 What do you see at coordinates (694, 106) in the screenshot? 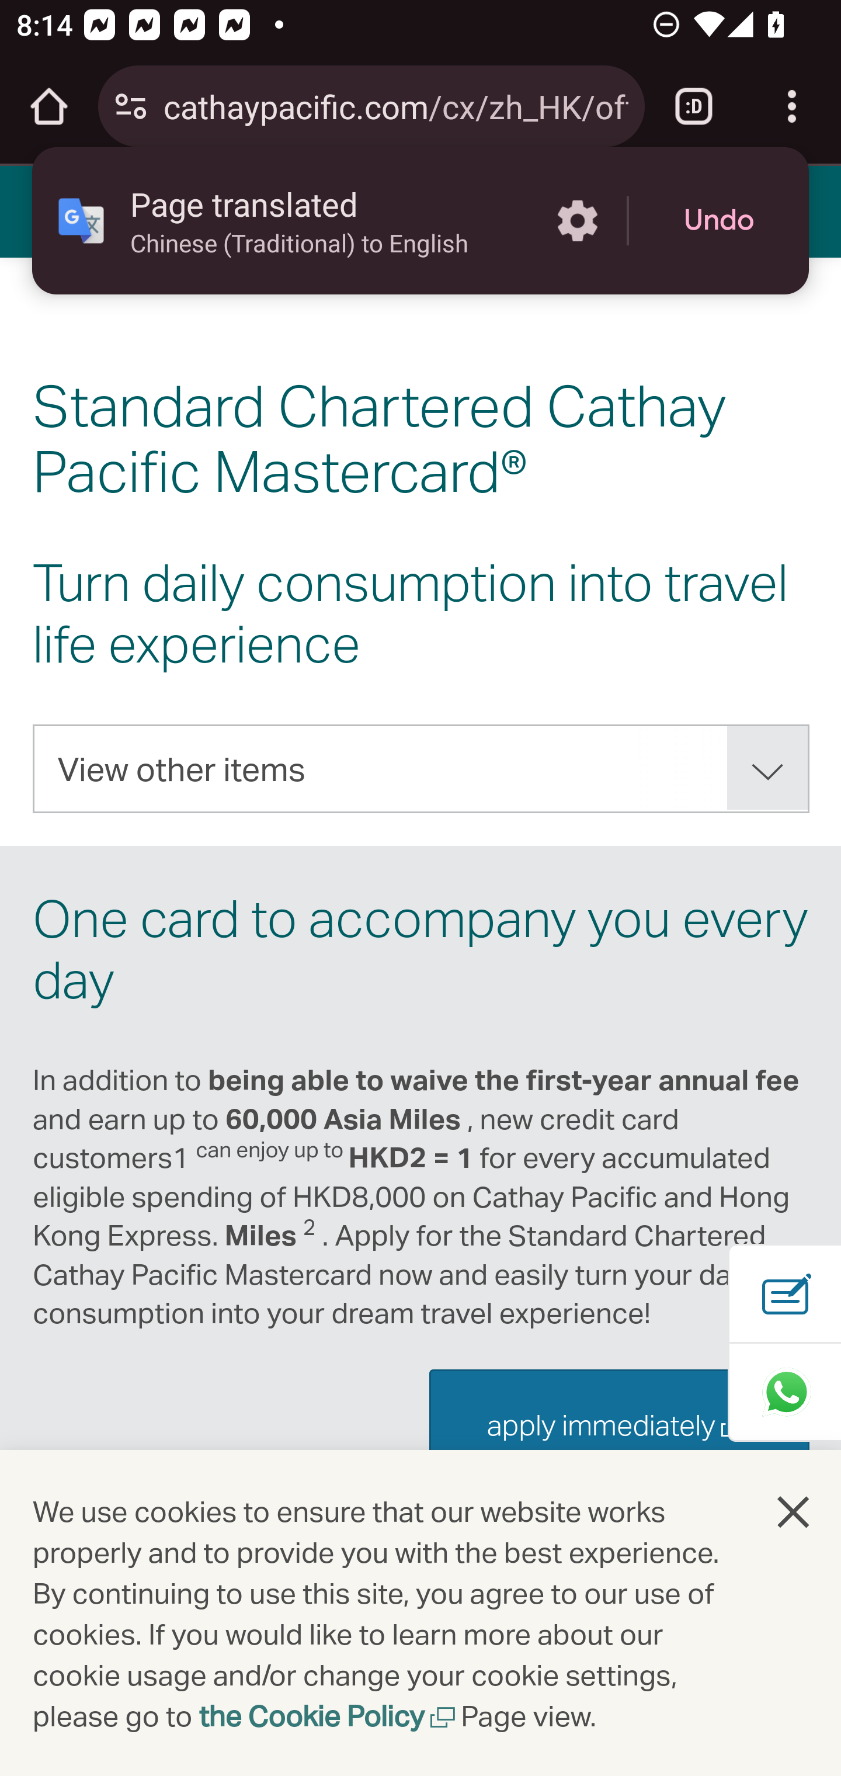
I see `Switch or close tabs` at bounding box center [694, 106].